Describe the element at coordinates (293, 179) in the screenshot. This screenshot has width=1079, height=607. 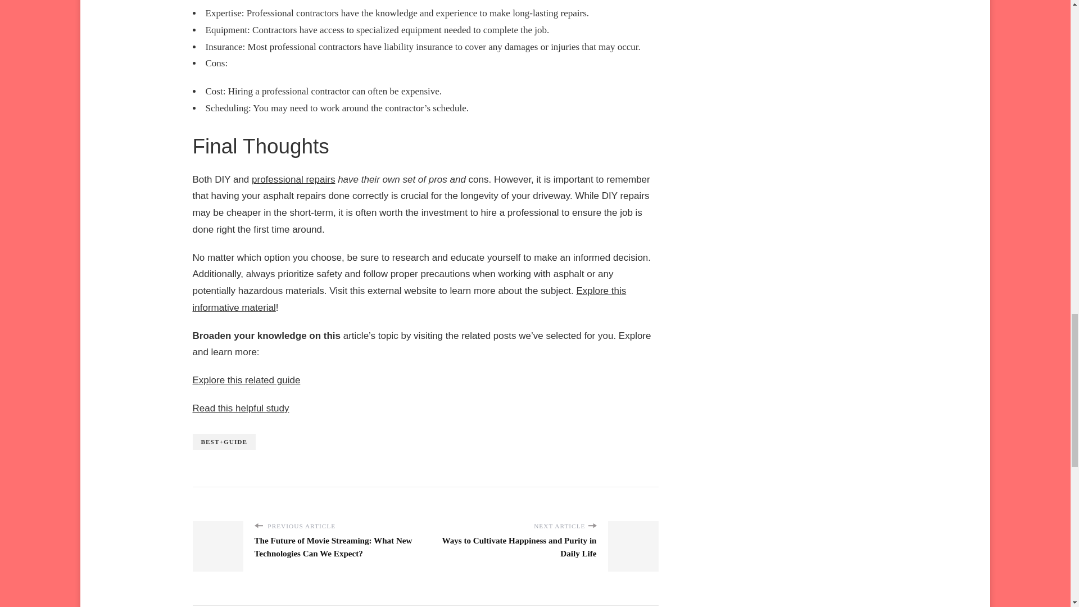
I see `professional repairs` at that location.